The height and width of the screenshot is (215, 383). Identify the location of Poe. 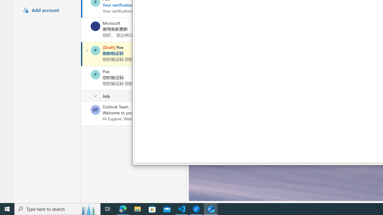
(95, 75).